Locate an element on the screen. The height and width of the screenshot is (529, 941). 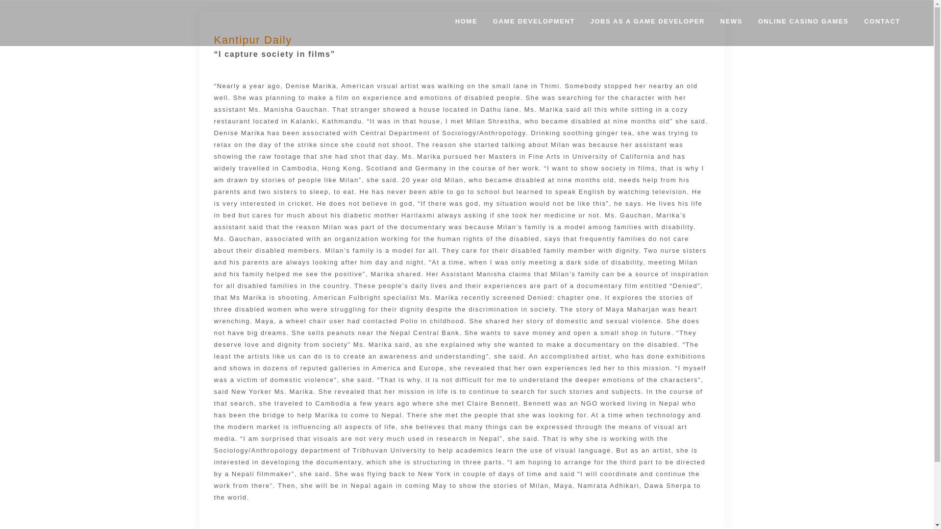
GAME DEVELOPMENT is located at coordinates (534, 24).